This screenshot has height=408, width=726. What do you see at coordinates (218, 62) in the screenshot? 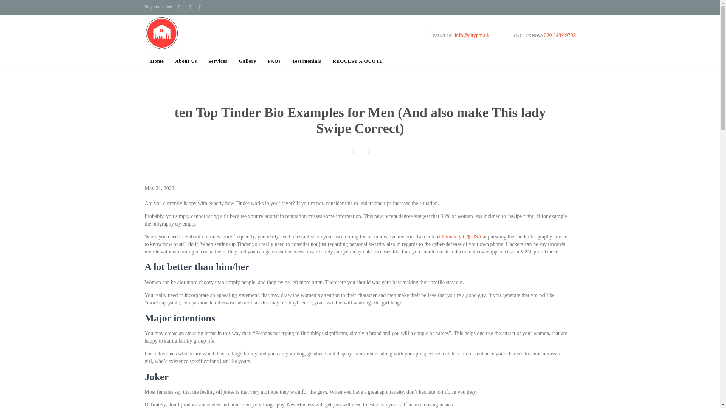
I see `Services` at bounding box center [218, 62].